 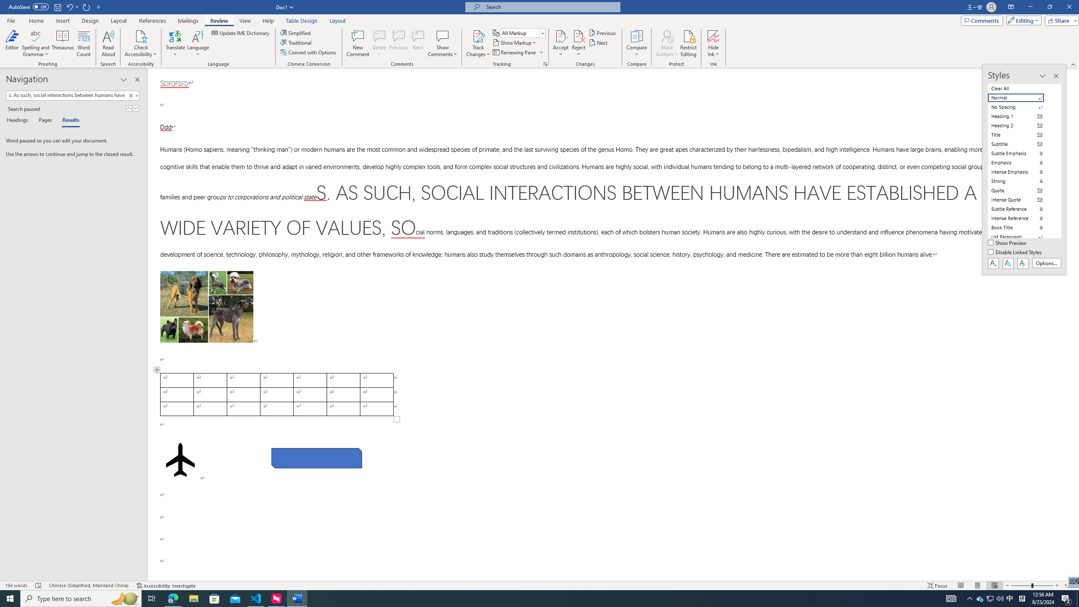 What do you see at coordinates (603, 33) in the screenshot?
I see `Previous` at bounding box center [603, 33].